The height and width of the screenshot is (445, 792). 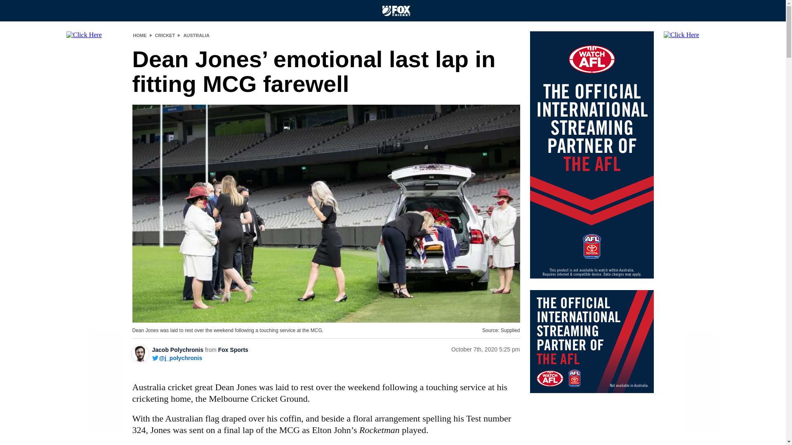 I want to click on 3rd party ad content, so click(x=592, y=341).